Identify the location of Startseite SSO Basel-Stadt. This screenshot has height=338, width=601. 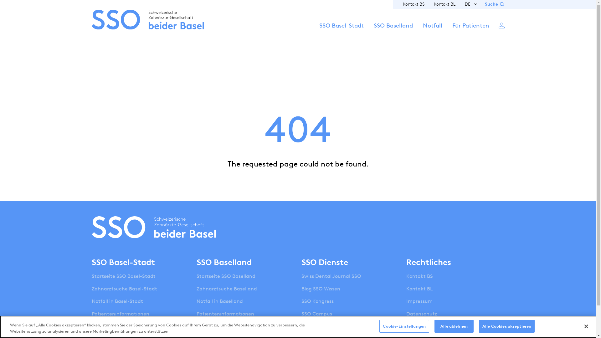
(123, 276).